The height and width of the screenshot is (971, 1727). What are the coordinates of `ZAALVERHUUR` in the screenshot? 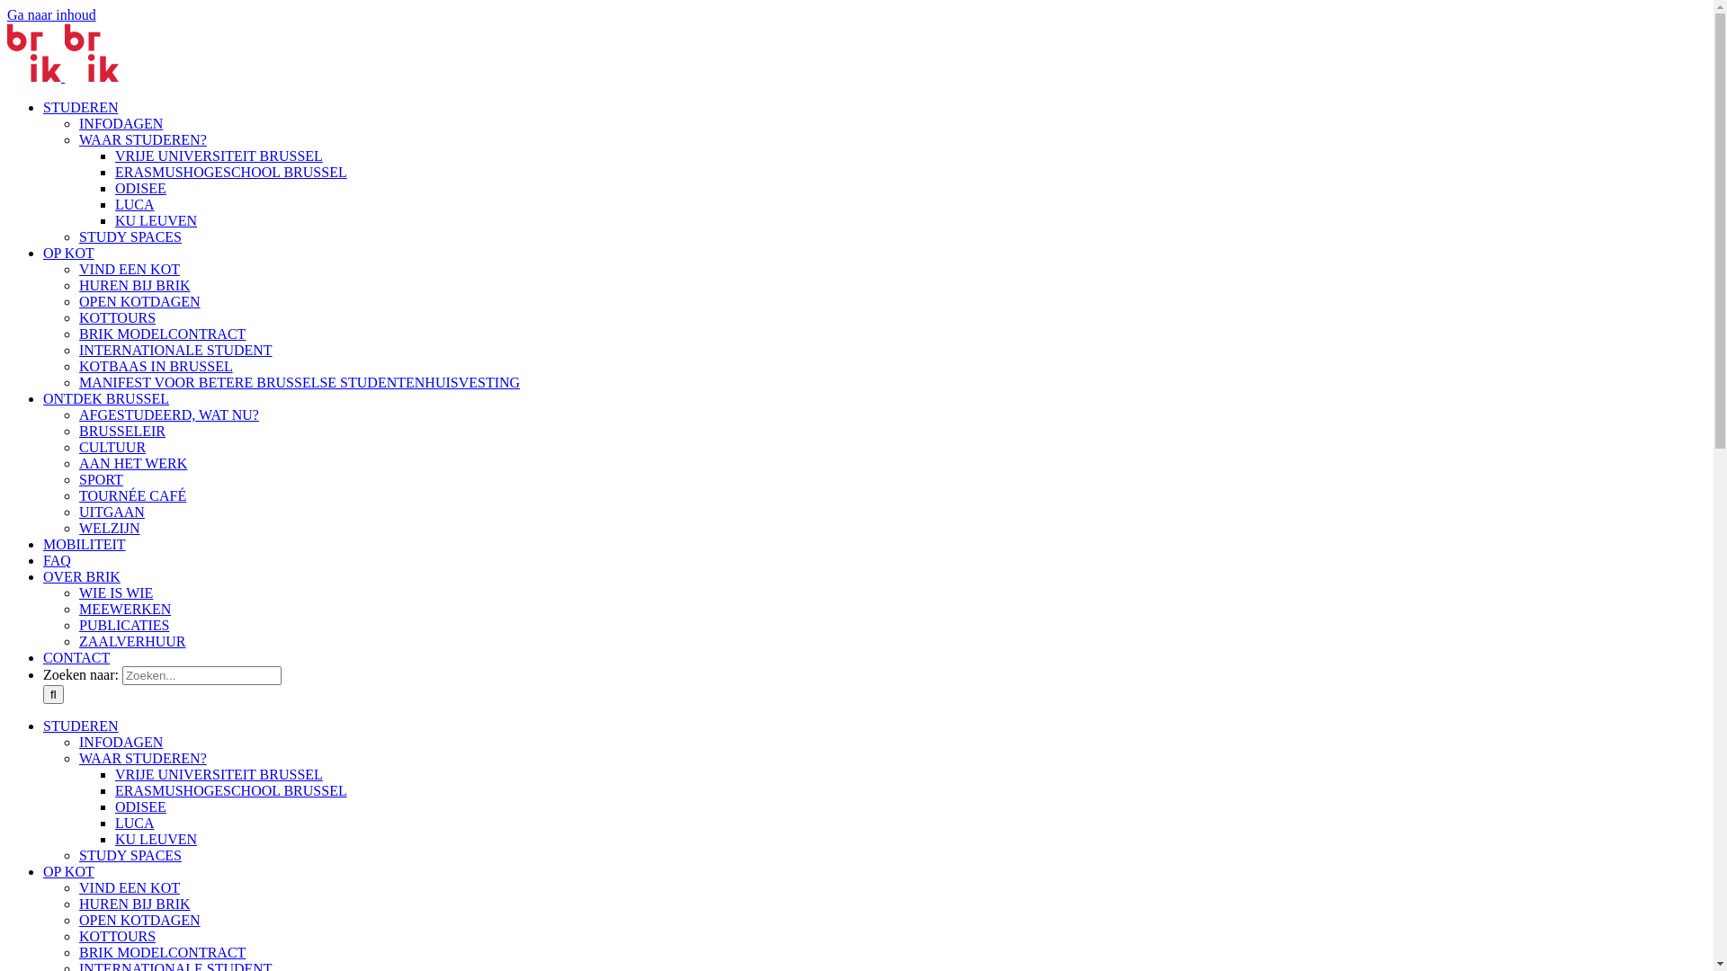 It's located at (133, 642).